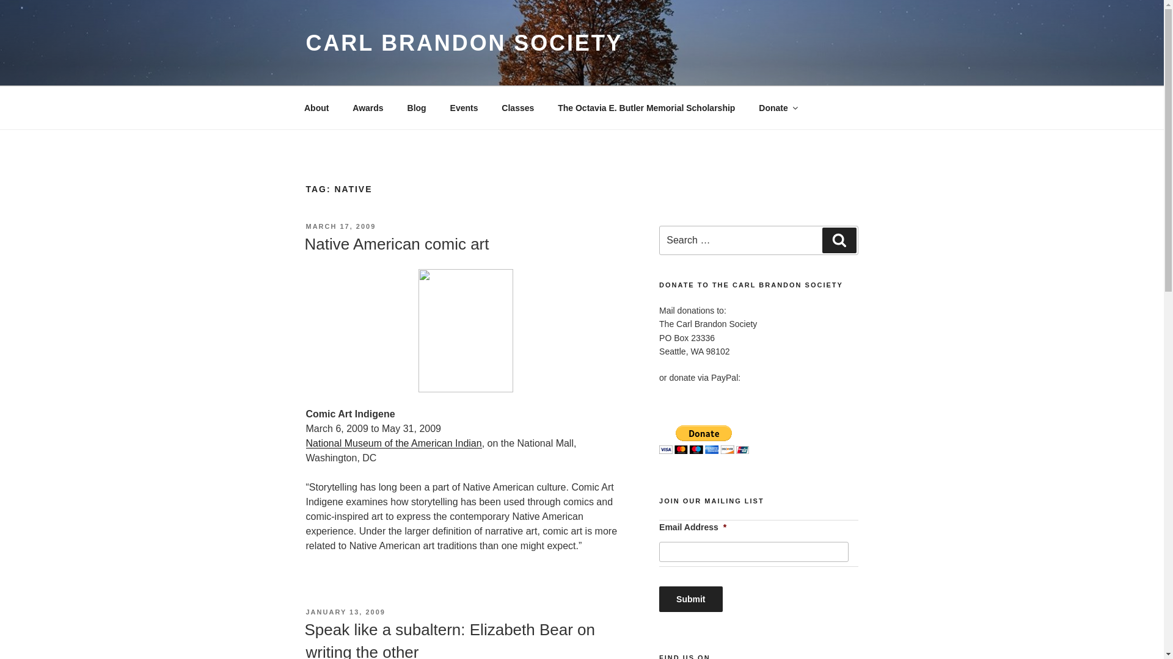  What do you see at coordinates (518, 107) in the screenshot?
I see `Classes` at bounding box center [518, 107].